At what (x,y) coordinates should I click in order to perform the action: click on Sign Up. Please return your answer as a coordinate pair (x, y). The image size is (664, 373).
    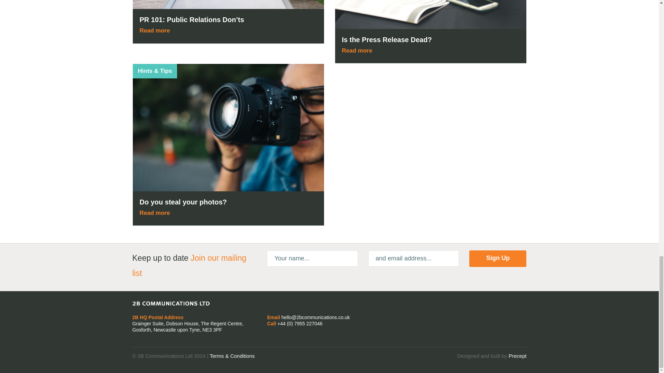
    Looking at the image, I should click on (498, 258).